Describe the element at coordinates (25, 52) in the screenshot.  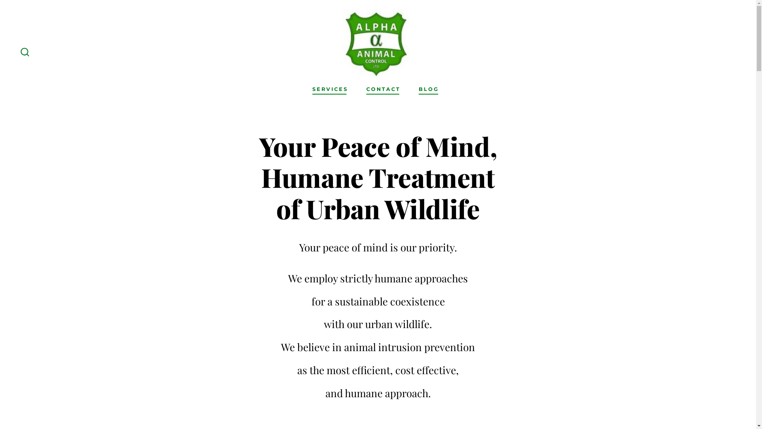
I see `SEARCH TOGGLE` at that location.